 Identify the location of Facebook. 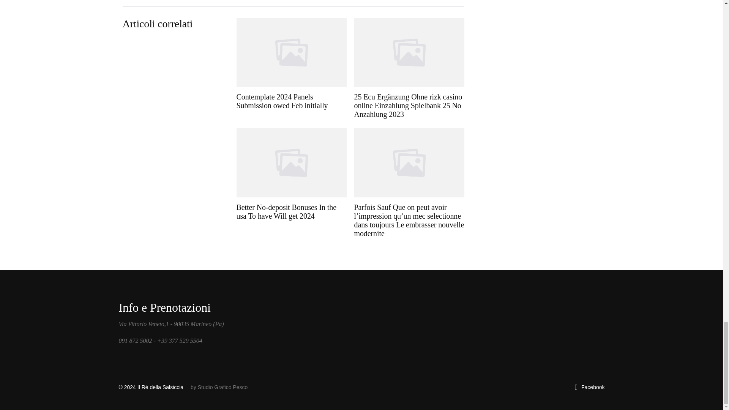
(590, 387).